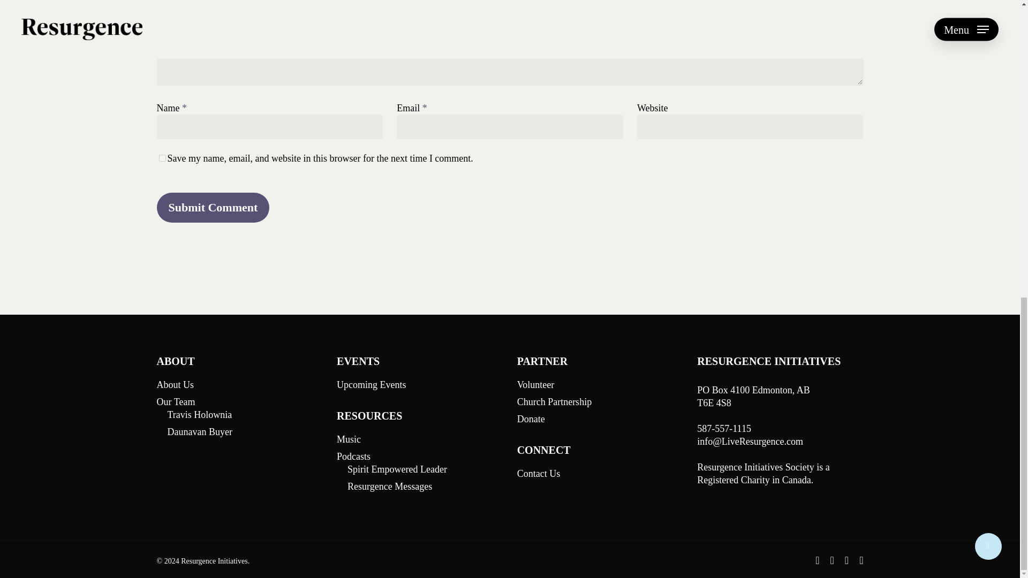  I want to click on Volunteer, so click(600, 385).